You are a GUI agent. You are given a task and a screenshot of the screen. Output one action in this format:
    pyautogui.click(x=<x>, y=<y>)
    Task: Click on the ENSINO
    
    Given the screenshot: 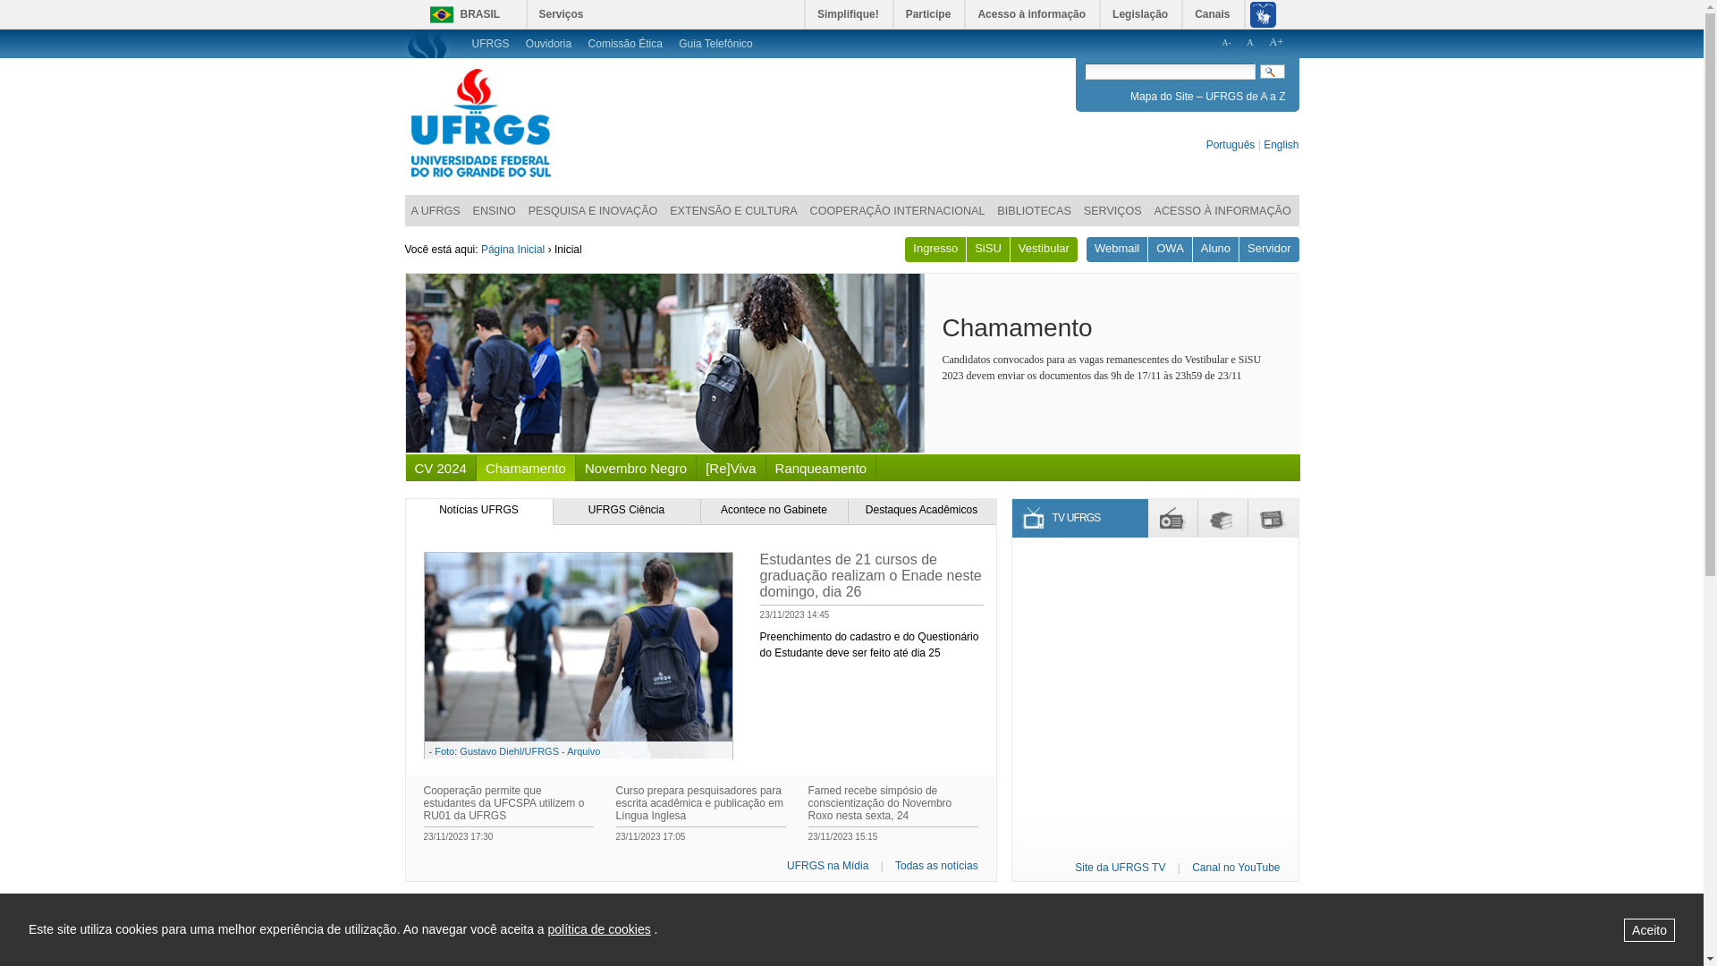 What is the action you would take?
    pyautogui.click(x=495, y=209)
    